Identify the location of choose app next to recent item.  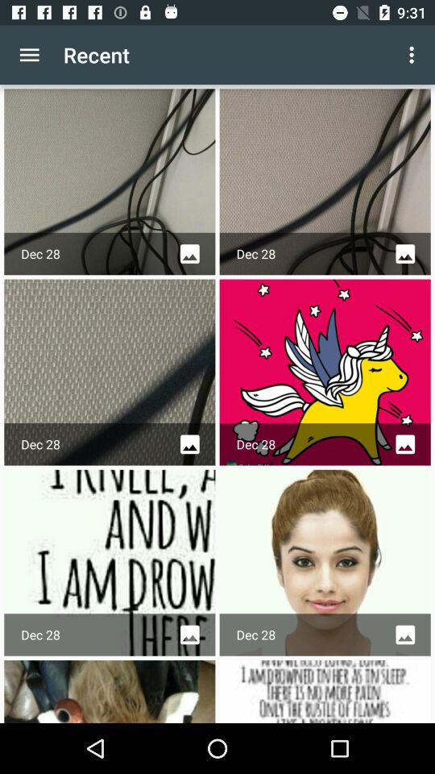
(29, 55).